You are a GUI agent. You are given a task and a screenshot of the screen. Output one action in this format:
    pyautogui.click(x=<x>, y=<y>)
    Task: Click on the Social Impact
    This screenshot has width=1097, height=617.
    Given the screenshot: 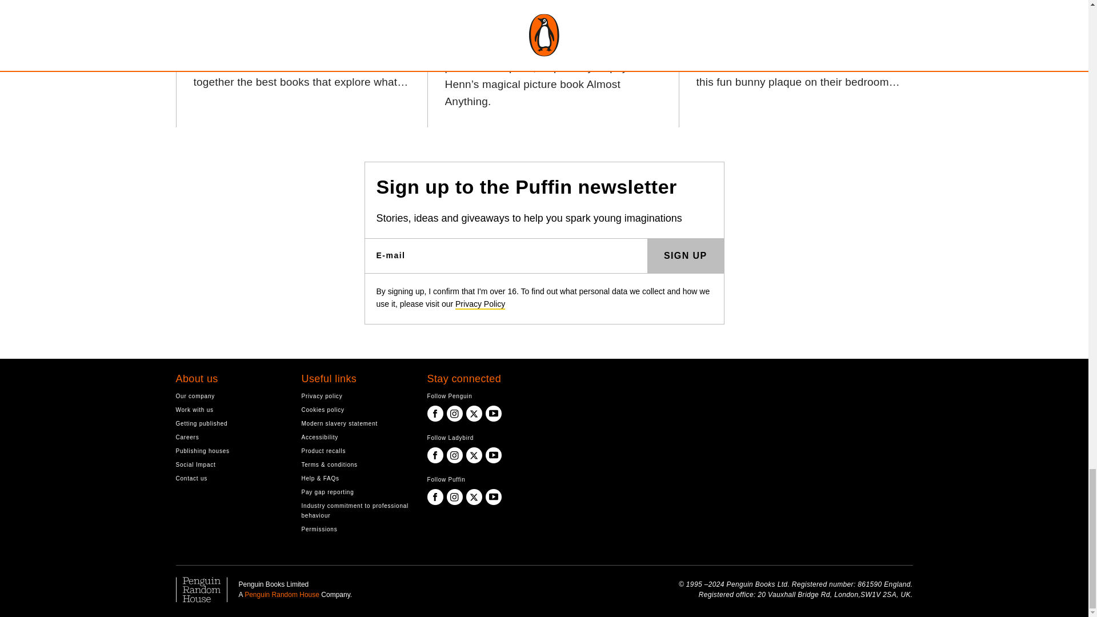 What is the action you would take?
    pyautogui.click(x=230, y=464)
    